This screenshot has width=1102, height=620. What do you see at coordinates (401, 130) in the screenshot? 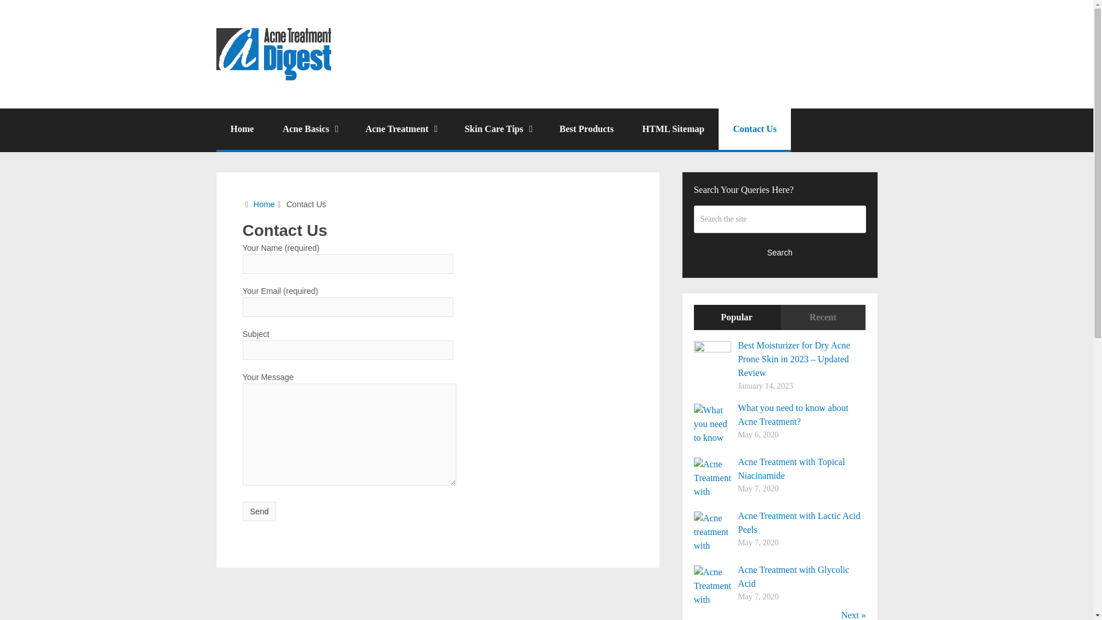
I see `Acne Treatment` at bounding box center [401, 130].